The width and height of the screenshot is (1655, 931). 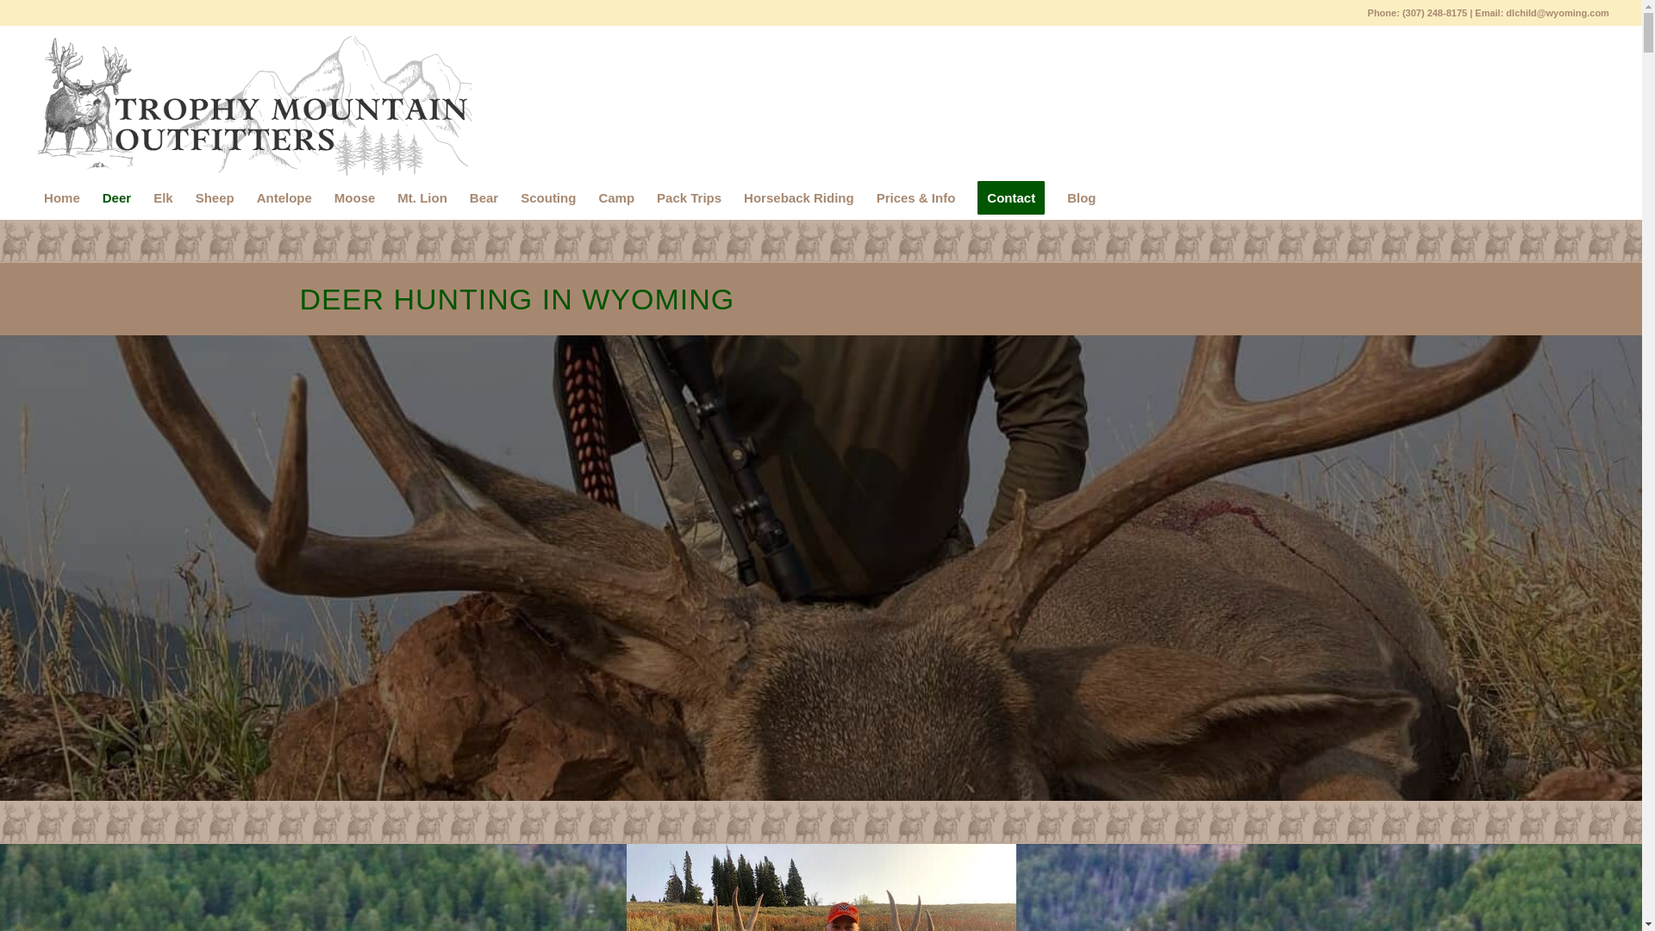 What do you see at coordinates (484, 198) in the screenshot?
I see `Bear` at bounding box center [484, 198].